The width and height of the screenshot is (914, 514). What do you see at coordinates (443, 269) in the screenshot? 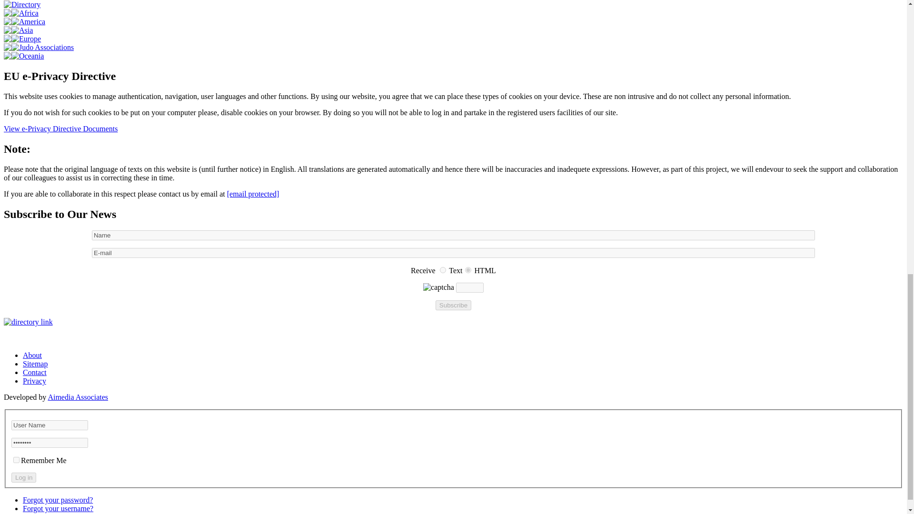
I see `0` at bounding box center [443, 269].